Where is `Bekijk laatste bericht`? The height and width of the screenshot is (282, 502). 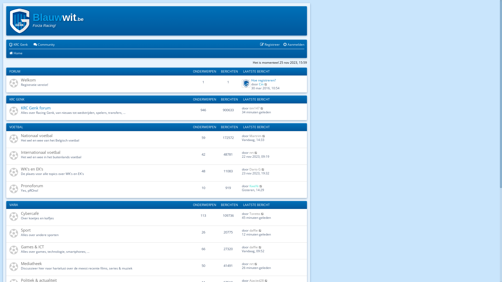 Bekijk laatste bericht is located at coordinates (260, 230).